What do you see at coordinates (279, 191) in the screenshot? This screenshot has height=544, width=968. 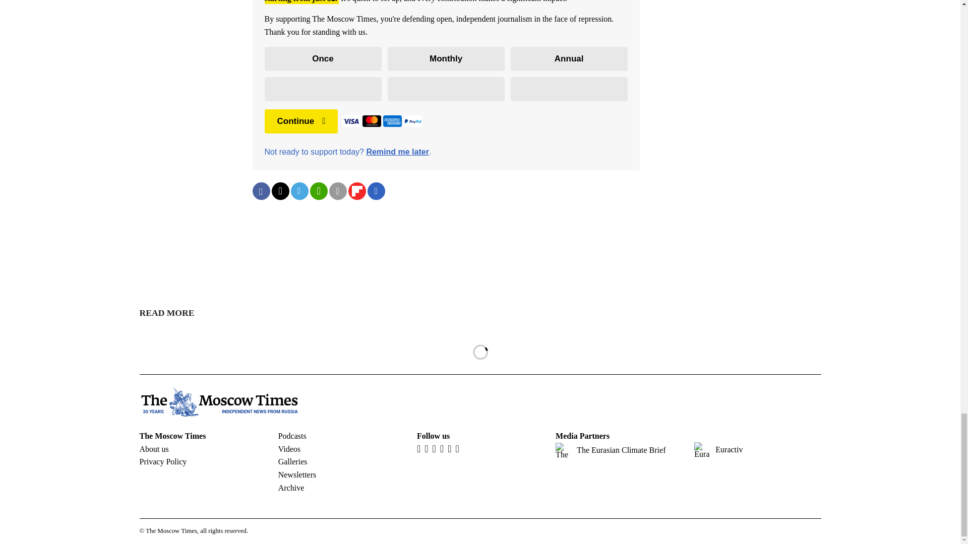 I see `Share on Twitter` at bounding box center [279, 191].